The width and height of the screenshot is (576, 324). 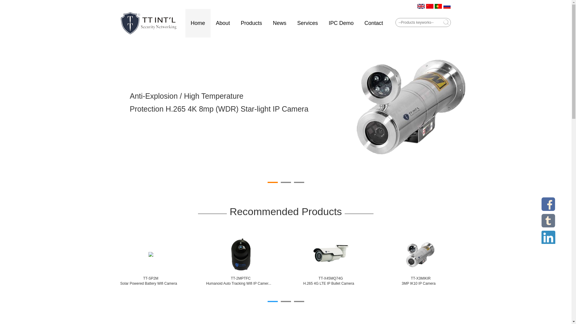 What do you see at coordinates (223, 23) in the screenshot?
I see `About` at bounding box center [223, 23].